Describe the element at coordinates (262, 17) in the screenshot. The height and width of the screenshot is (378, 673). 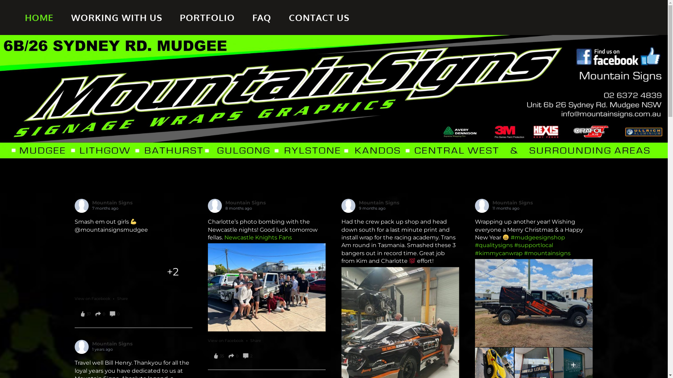
I see `FAQ` at that location.